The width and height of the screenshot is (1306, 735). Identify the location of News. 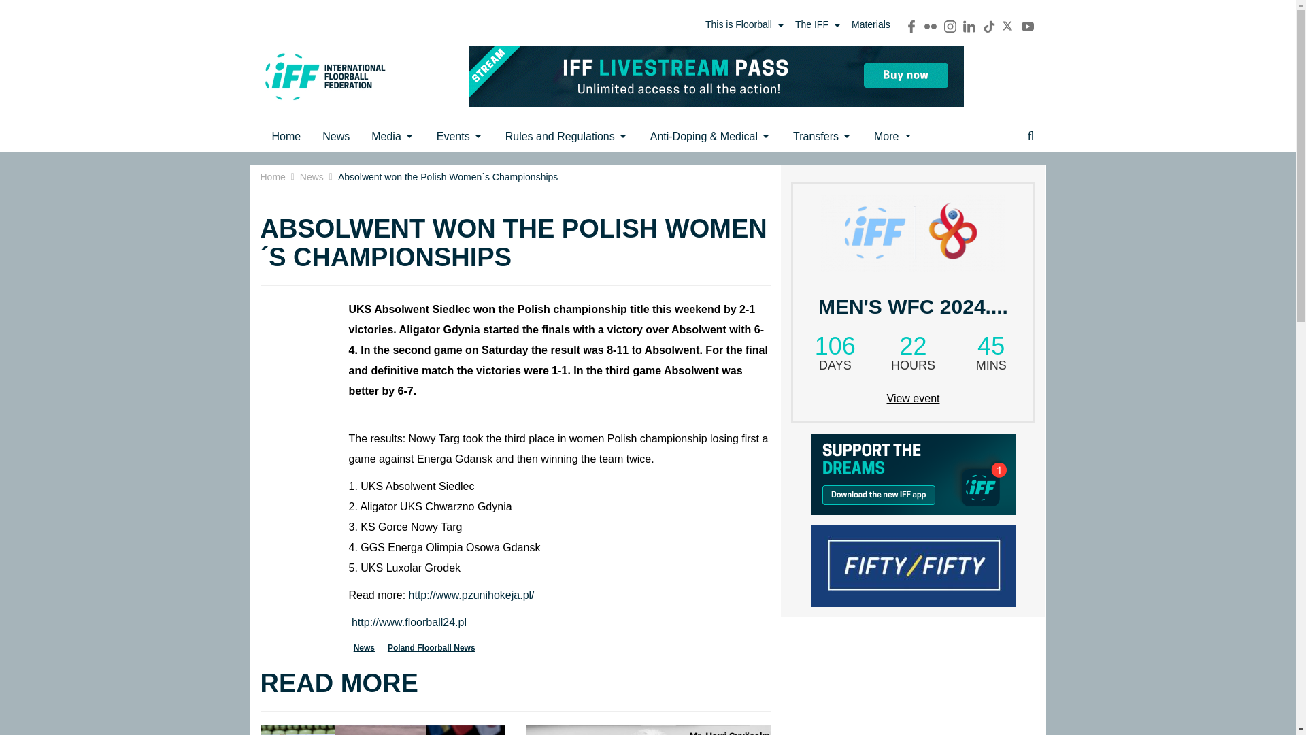
(336, 136).